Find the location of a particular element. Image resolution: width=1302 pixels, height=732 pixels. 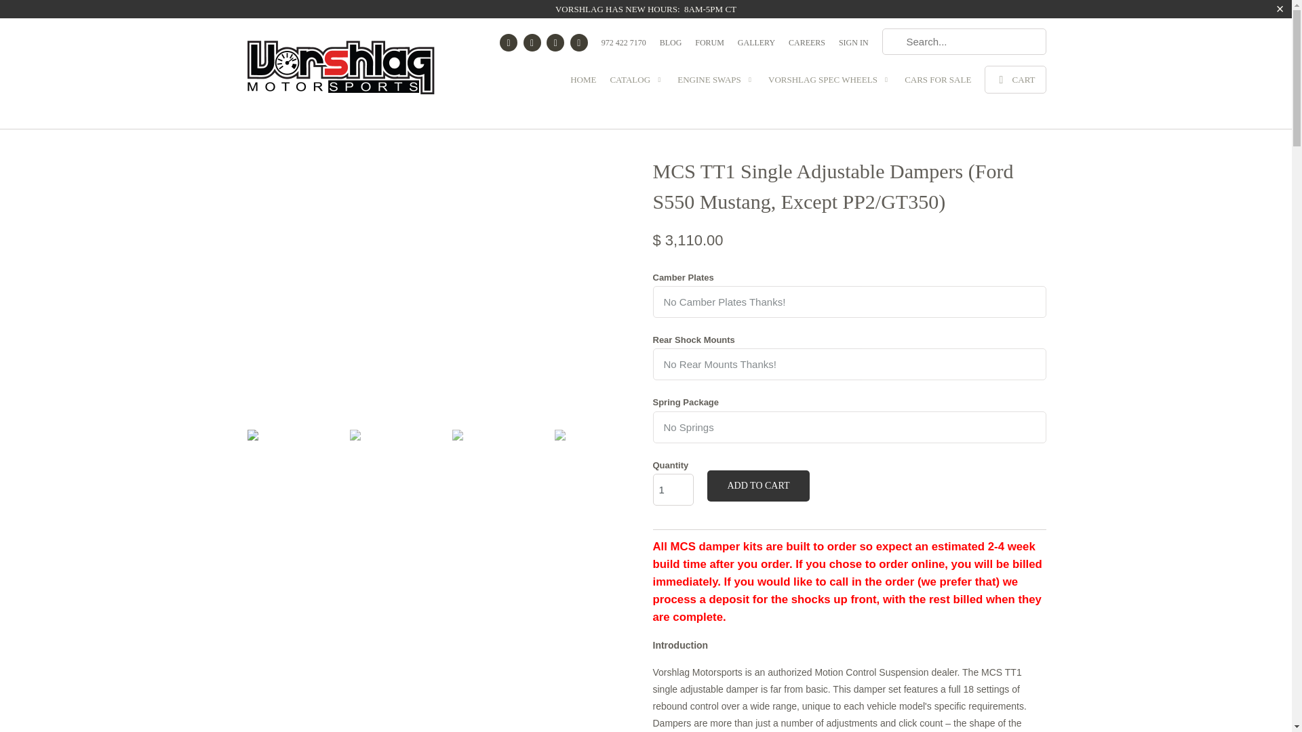

Blog is located at coordinates (671, 46).